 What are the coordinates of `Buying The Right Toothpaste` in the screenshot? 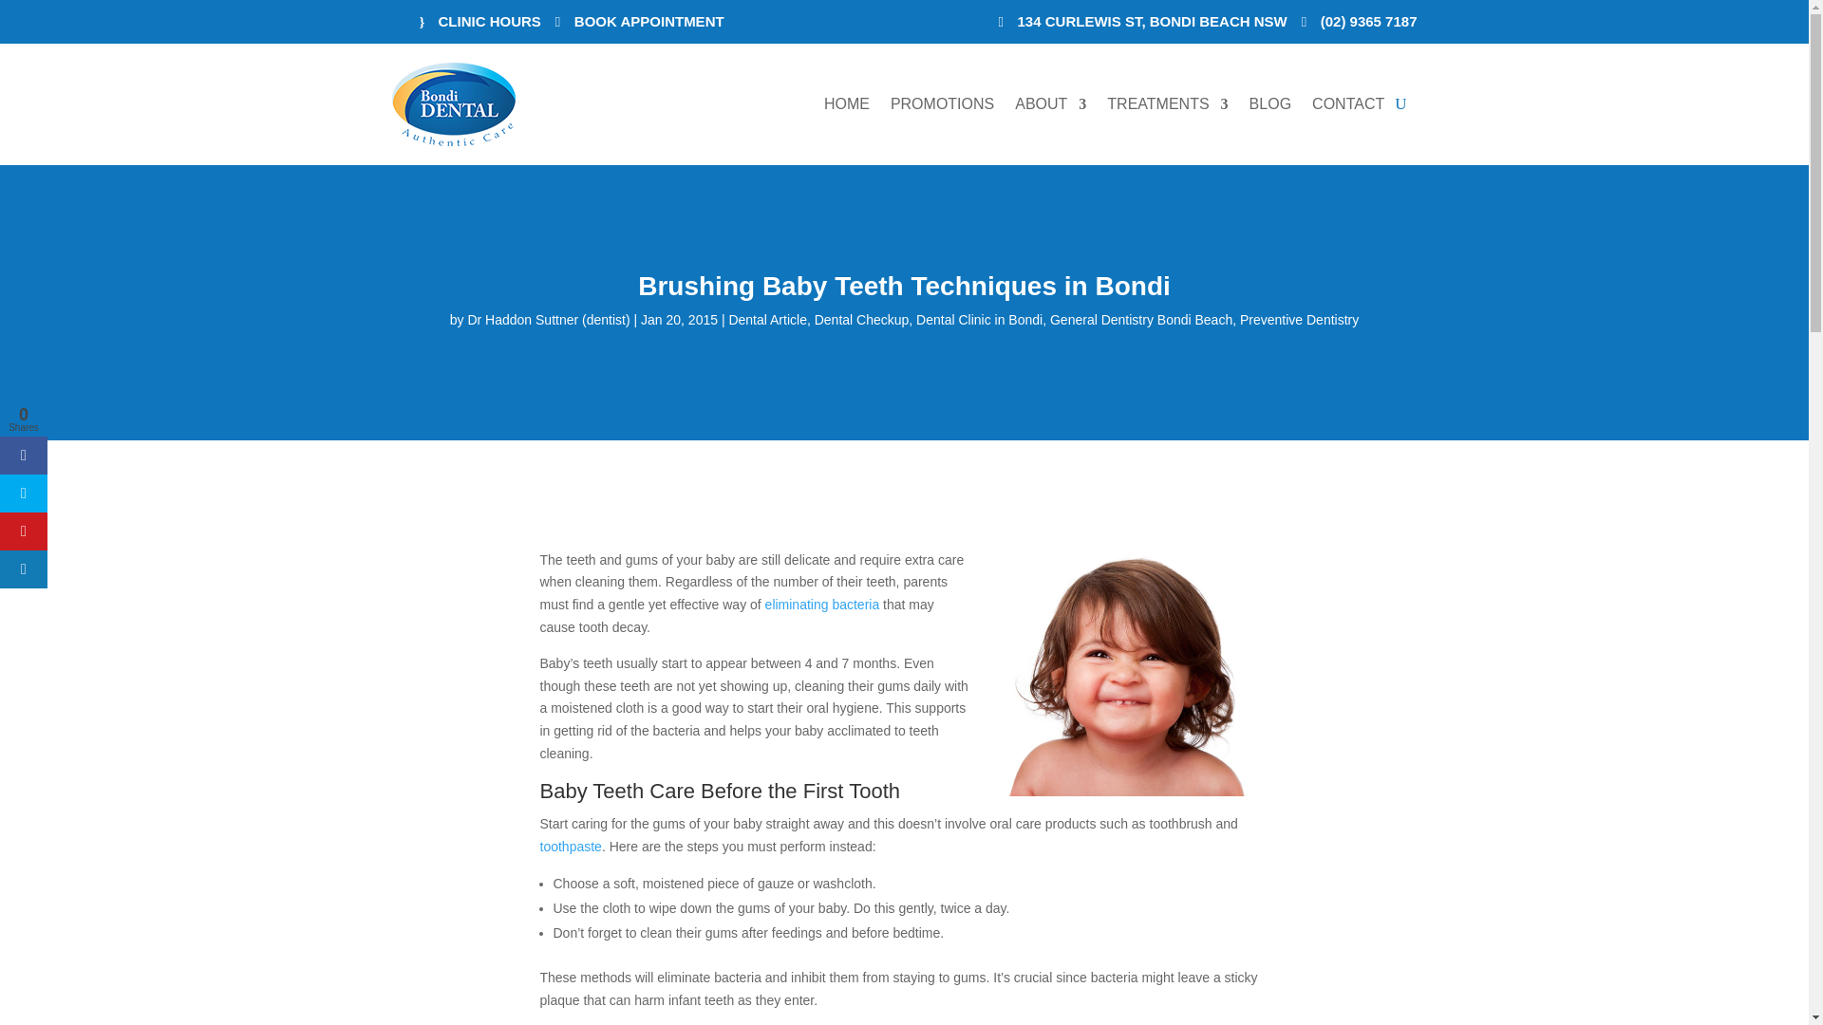 It's located at (570, 847).